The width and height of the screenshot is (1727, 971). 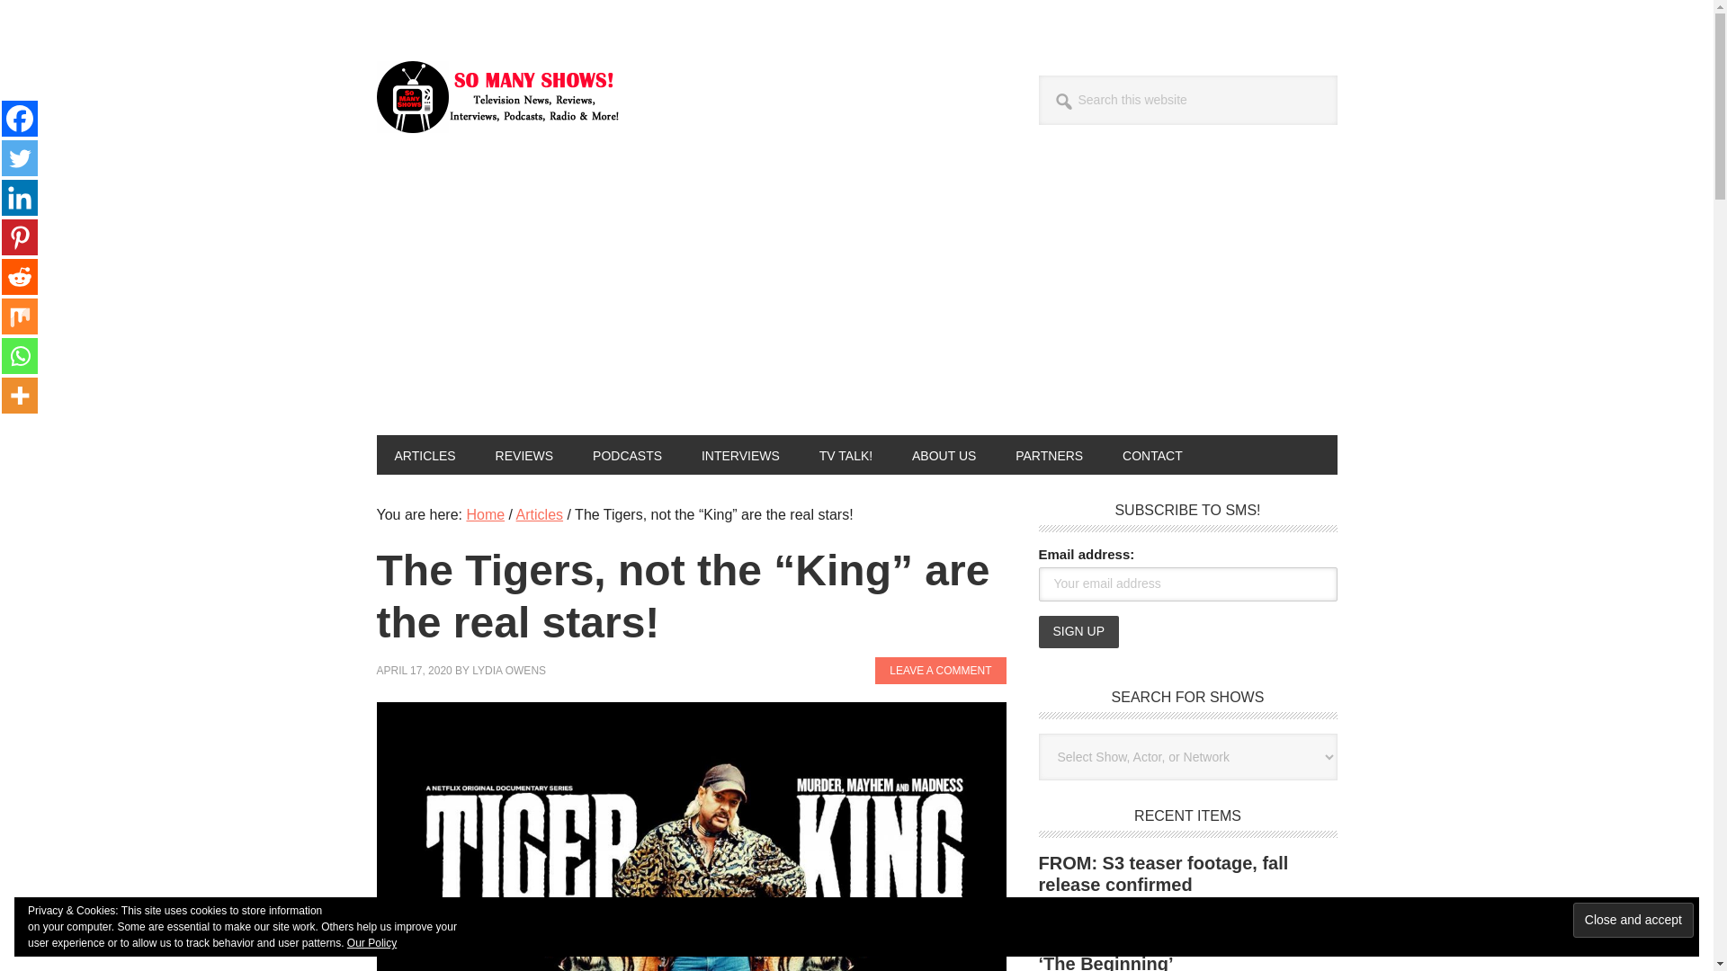 What do you see at coordinates (628, 455) in the screenshot?
I see `PODCASTS` at bounding box center [628, 455].